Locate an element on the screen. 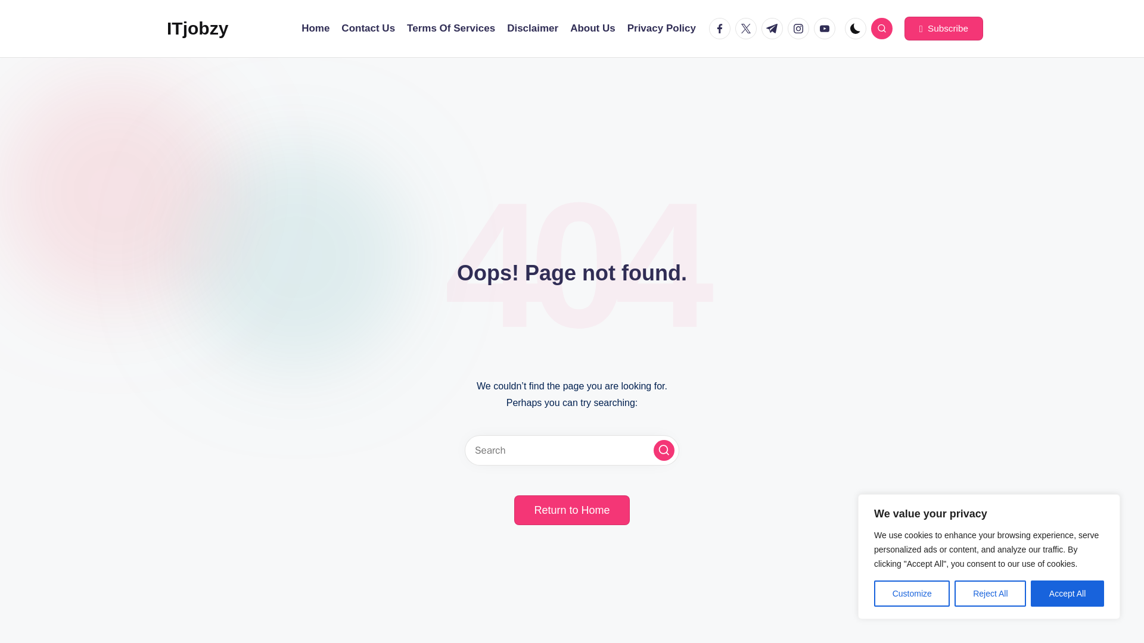 The width and height of the screenshot is (1144, 643). twitter.com is located at coordinates (748, 29).